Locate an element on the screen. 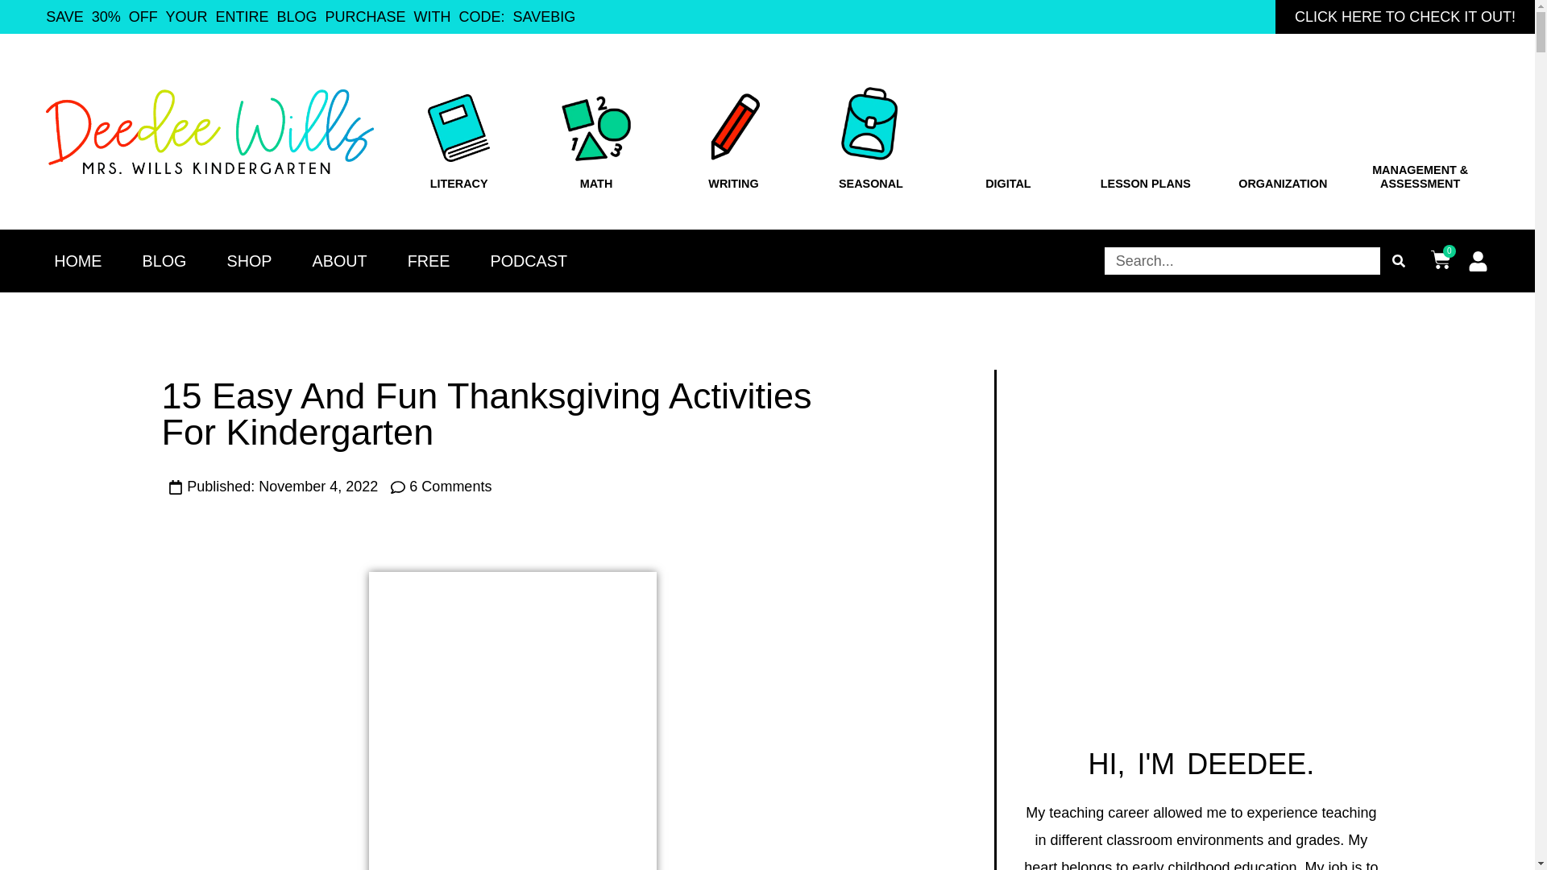 The width and height of the screenshot is (1547, 870). BLOG is located at coordinates (164, 261).